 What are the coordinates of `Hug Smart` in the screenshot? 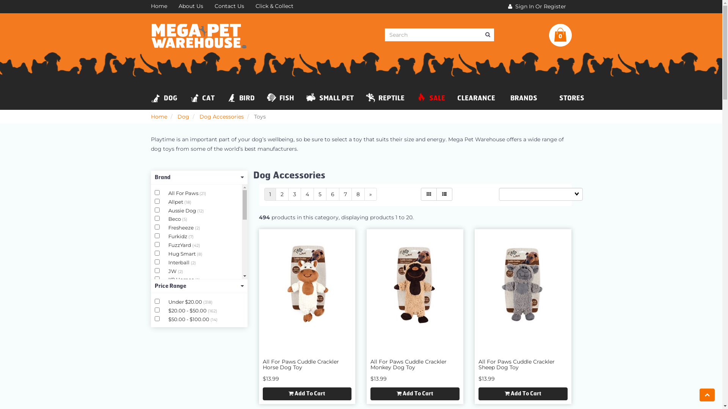 It's located at (183, 254).